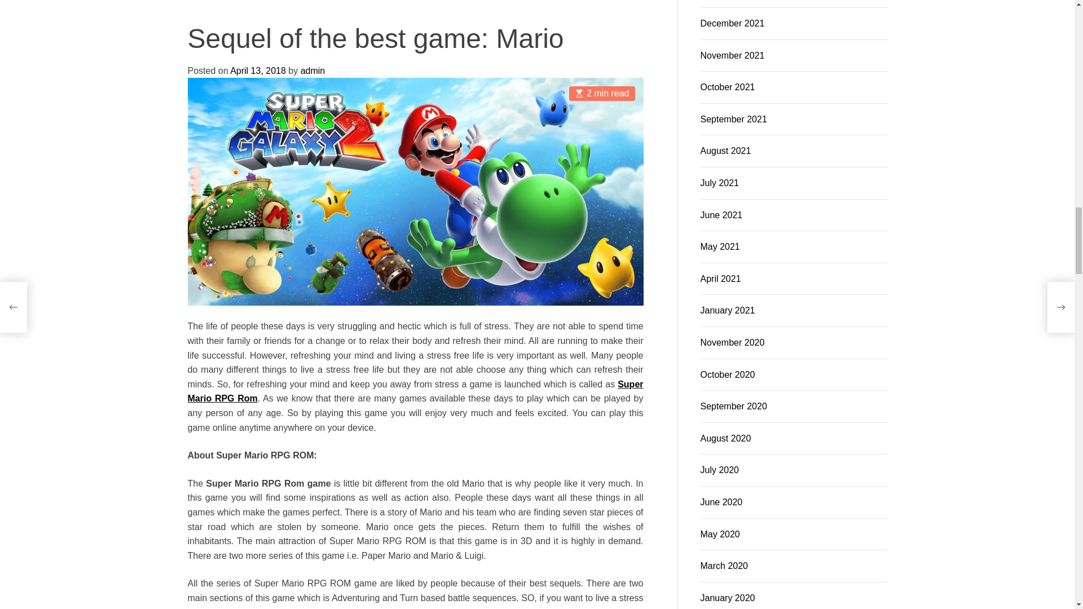 This screenshot has width=1083, height=609. Describe the element at coordinates (231, 10) in the screenshot. I see `yes` at that location.